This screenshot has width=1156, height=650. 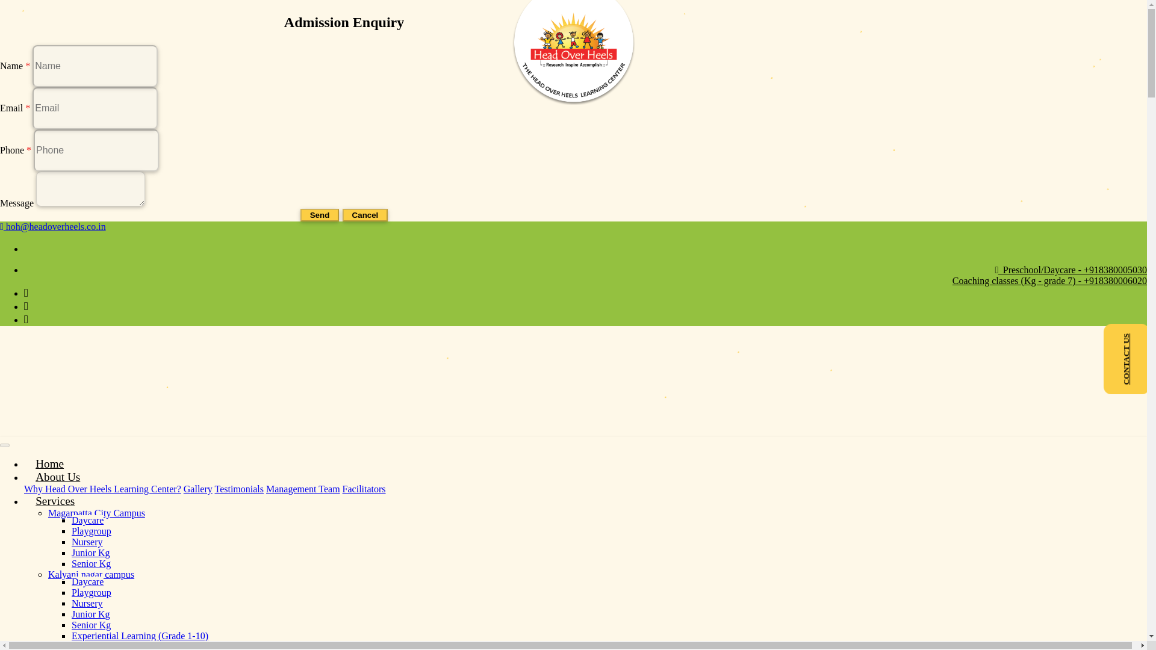 I want to click on Nursery, so click(x=87, y=603).